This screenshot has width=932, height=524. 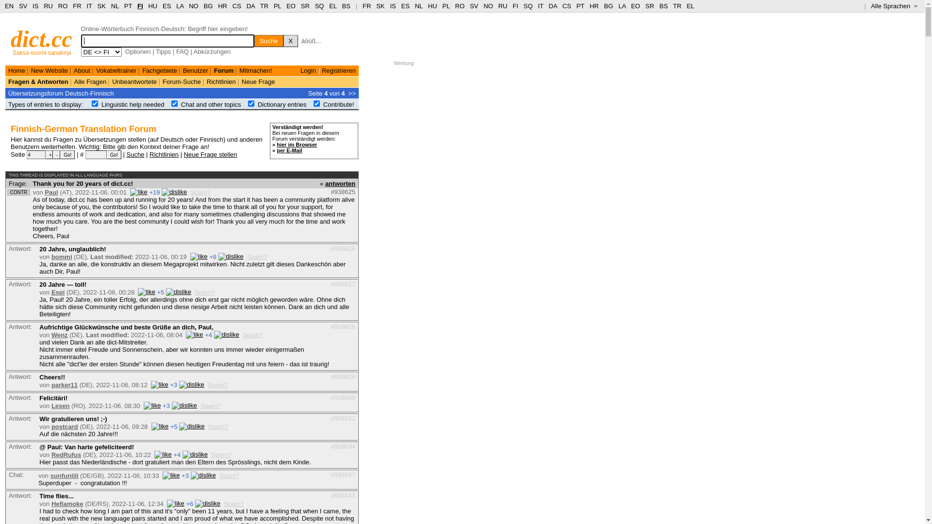 What do you see at coordinates (566, 6) in the screenshot?
I see `CS` at bounding box center [566, 6].